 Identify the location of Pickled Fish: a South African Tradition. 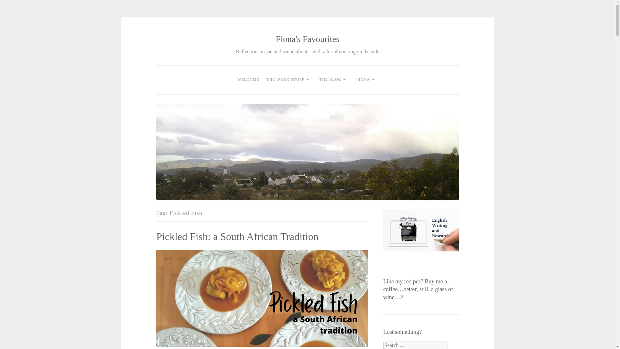
(237, 236).